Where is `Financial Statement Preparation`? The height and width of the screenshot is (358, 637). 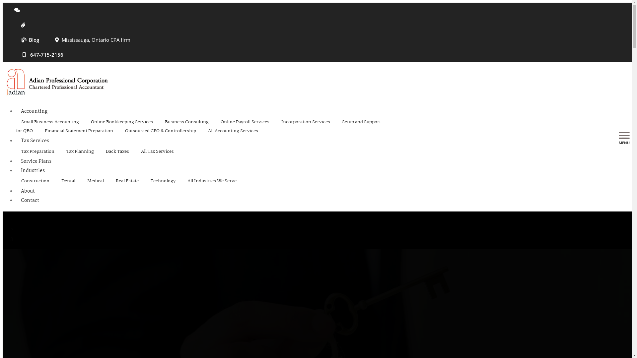 Financial Statement Preparation is located at coordinates (79, 131).